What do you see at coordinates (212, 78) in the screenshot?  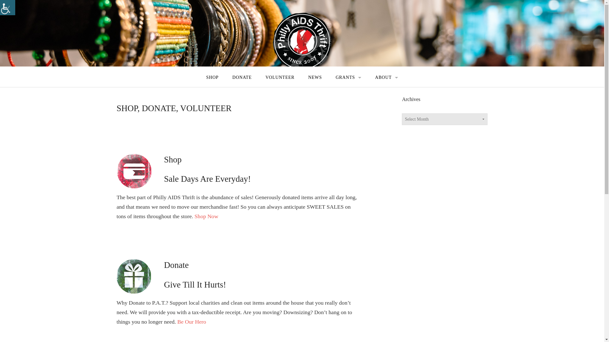 I see `SHOP` at bounding box center [212, 78].